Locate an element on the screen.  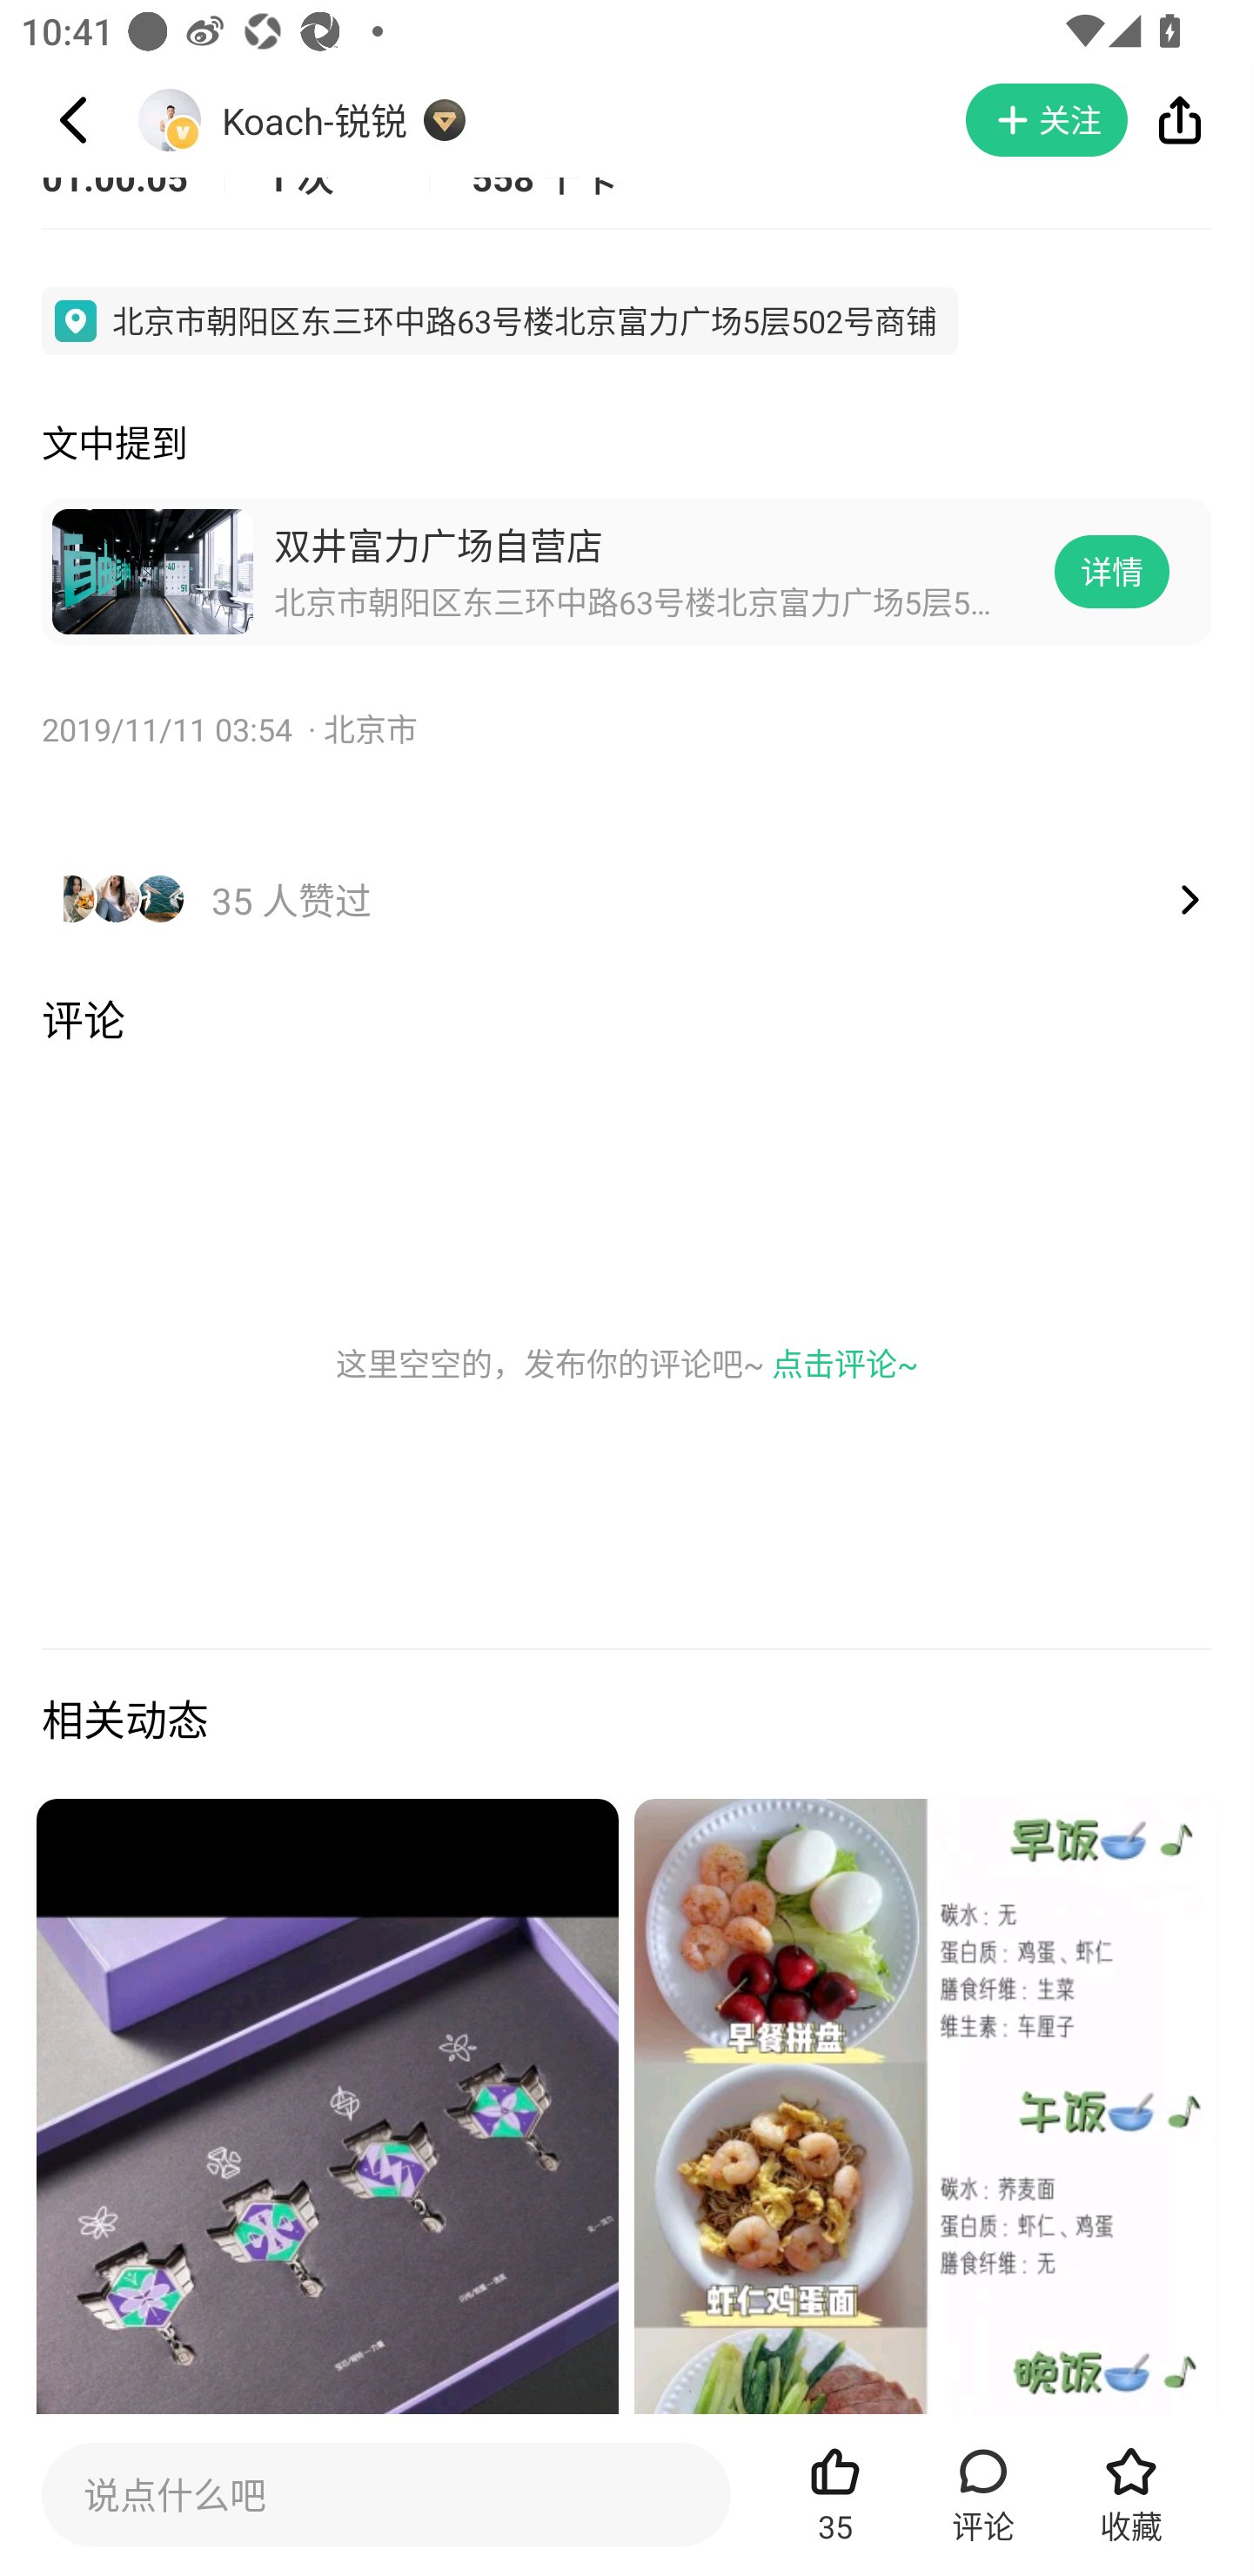
说点什么吧 is located at coordinates (385, 2494).